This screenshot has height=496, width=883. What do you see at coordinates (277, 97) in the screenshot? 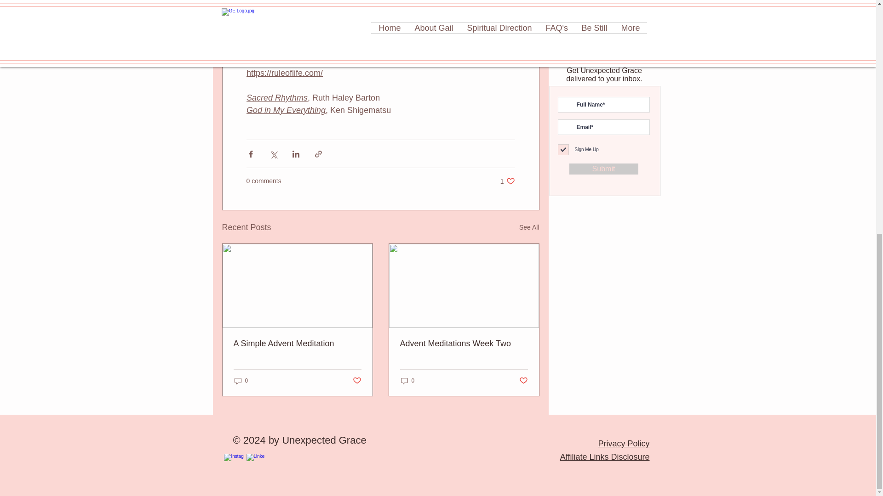
I see `Sacred Rhythms` at bounding box center [277, 97].